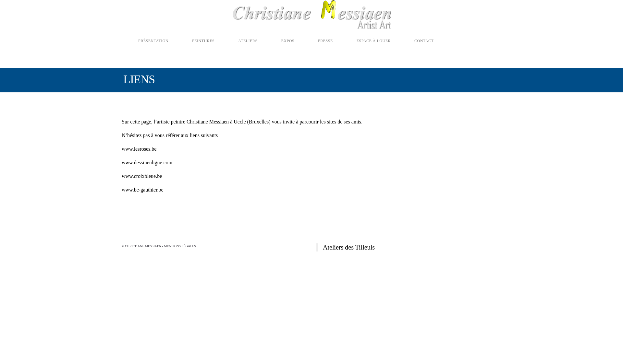 The image size is (623, 350). I want to click on PEINTURES, so click(195, 38).